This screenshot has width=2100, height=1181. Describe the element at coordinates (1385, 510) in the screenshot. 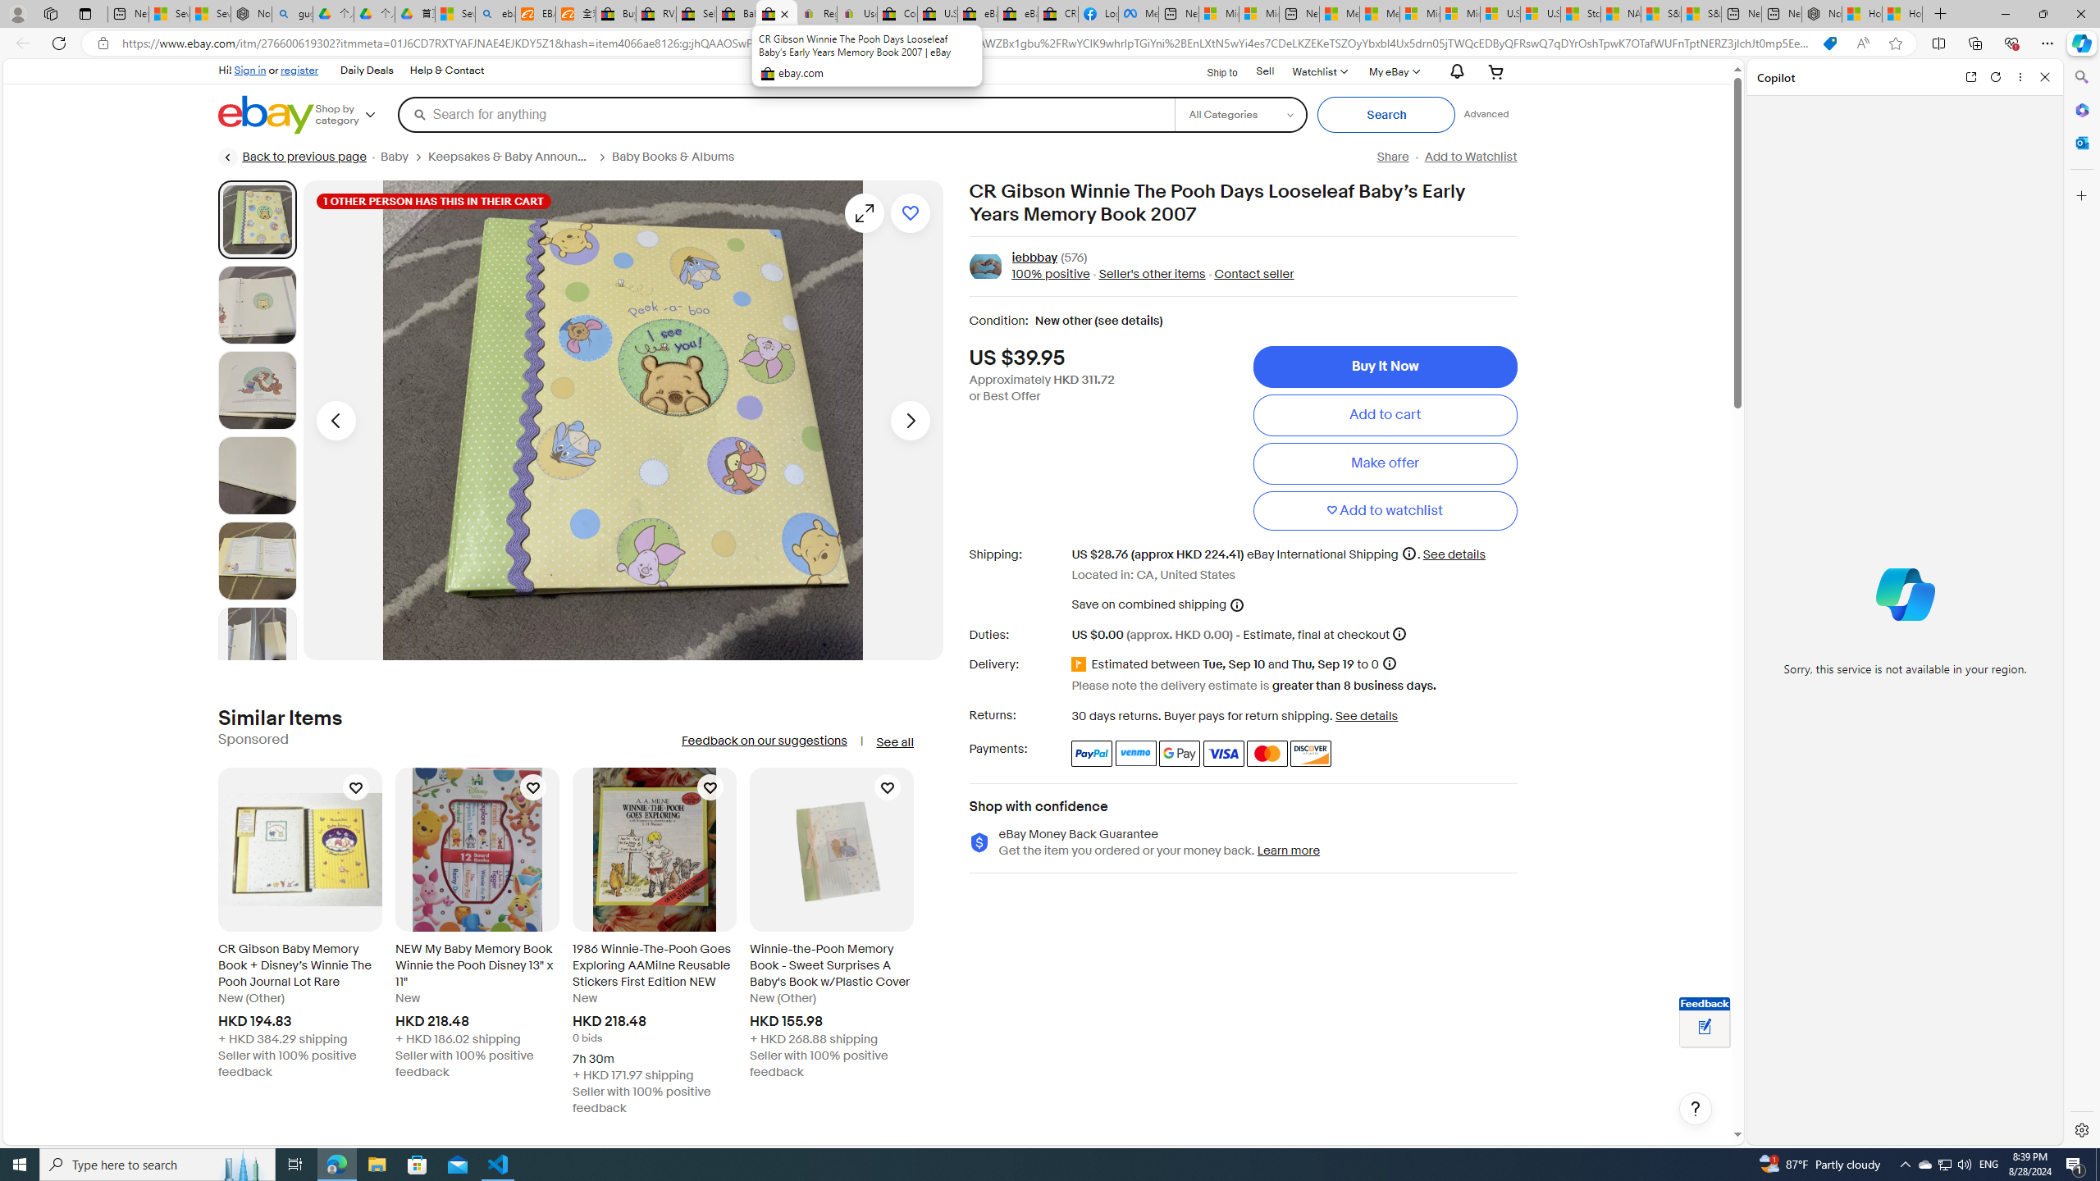

I see `Add to watchlist` at that location.